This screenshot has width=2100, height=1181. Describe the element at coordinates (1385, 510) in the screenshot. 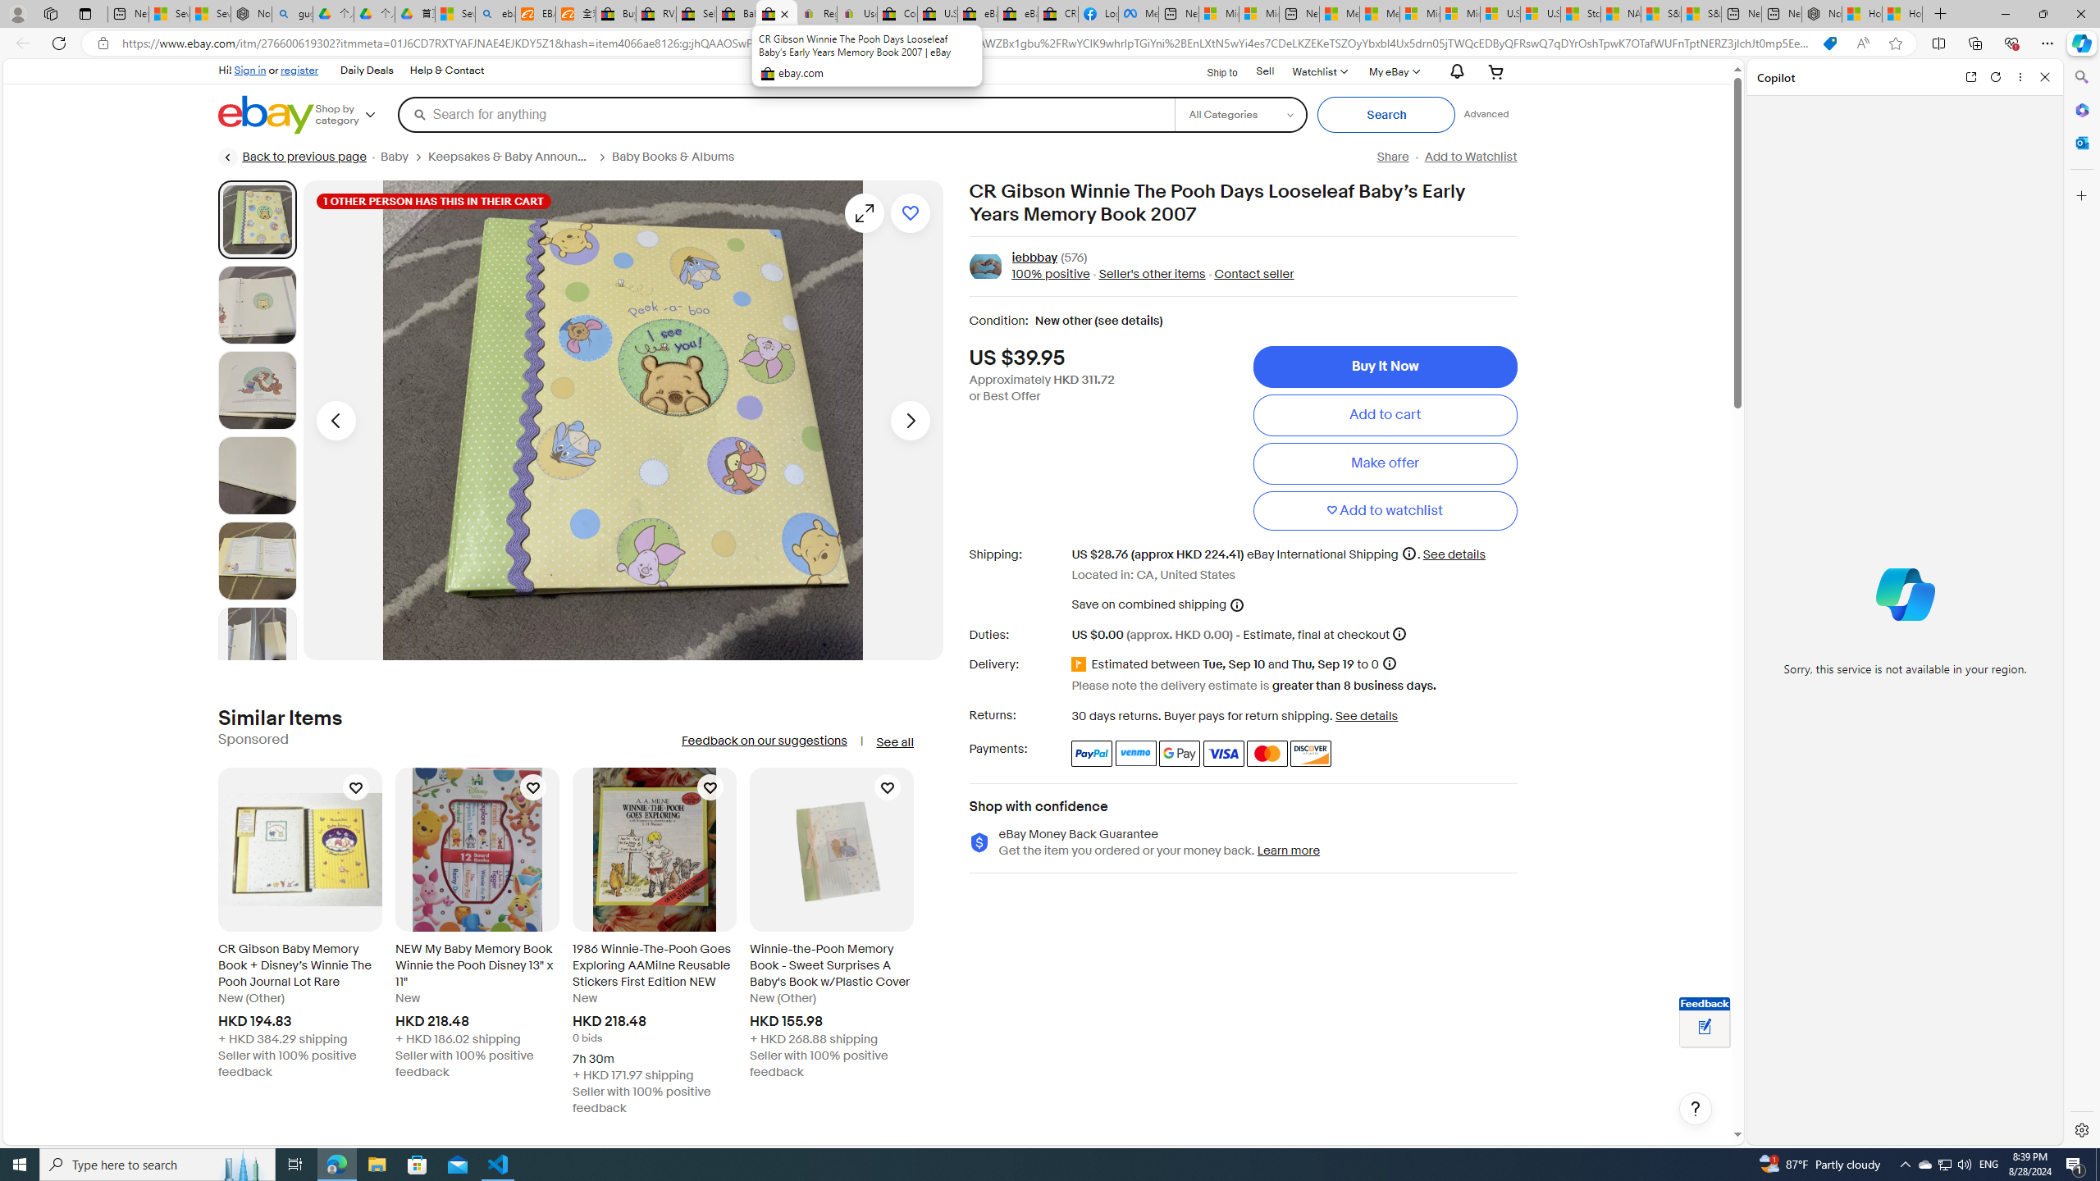

I see `Add to watchlist` at that location.